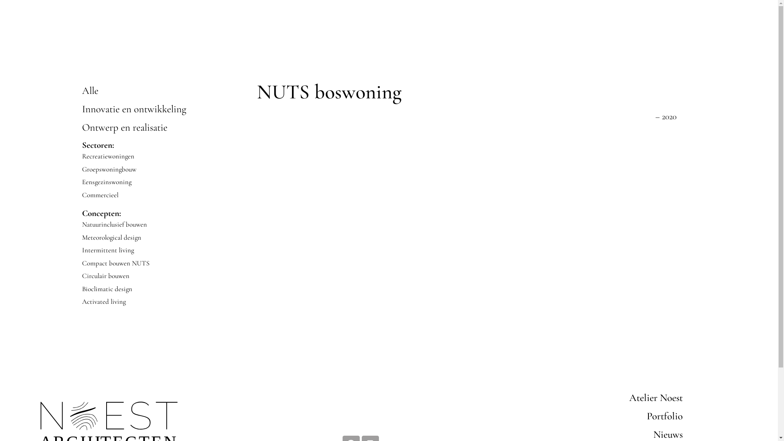 This screenshot has width=784, height=441. I want to click on Commercieel, so click(100, 194).